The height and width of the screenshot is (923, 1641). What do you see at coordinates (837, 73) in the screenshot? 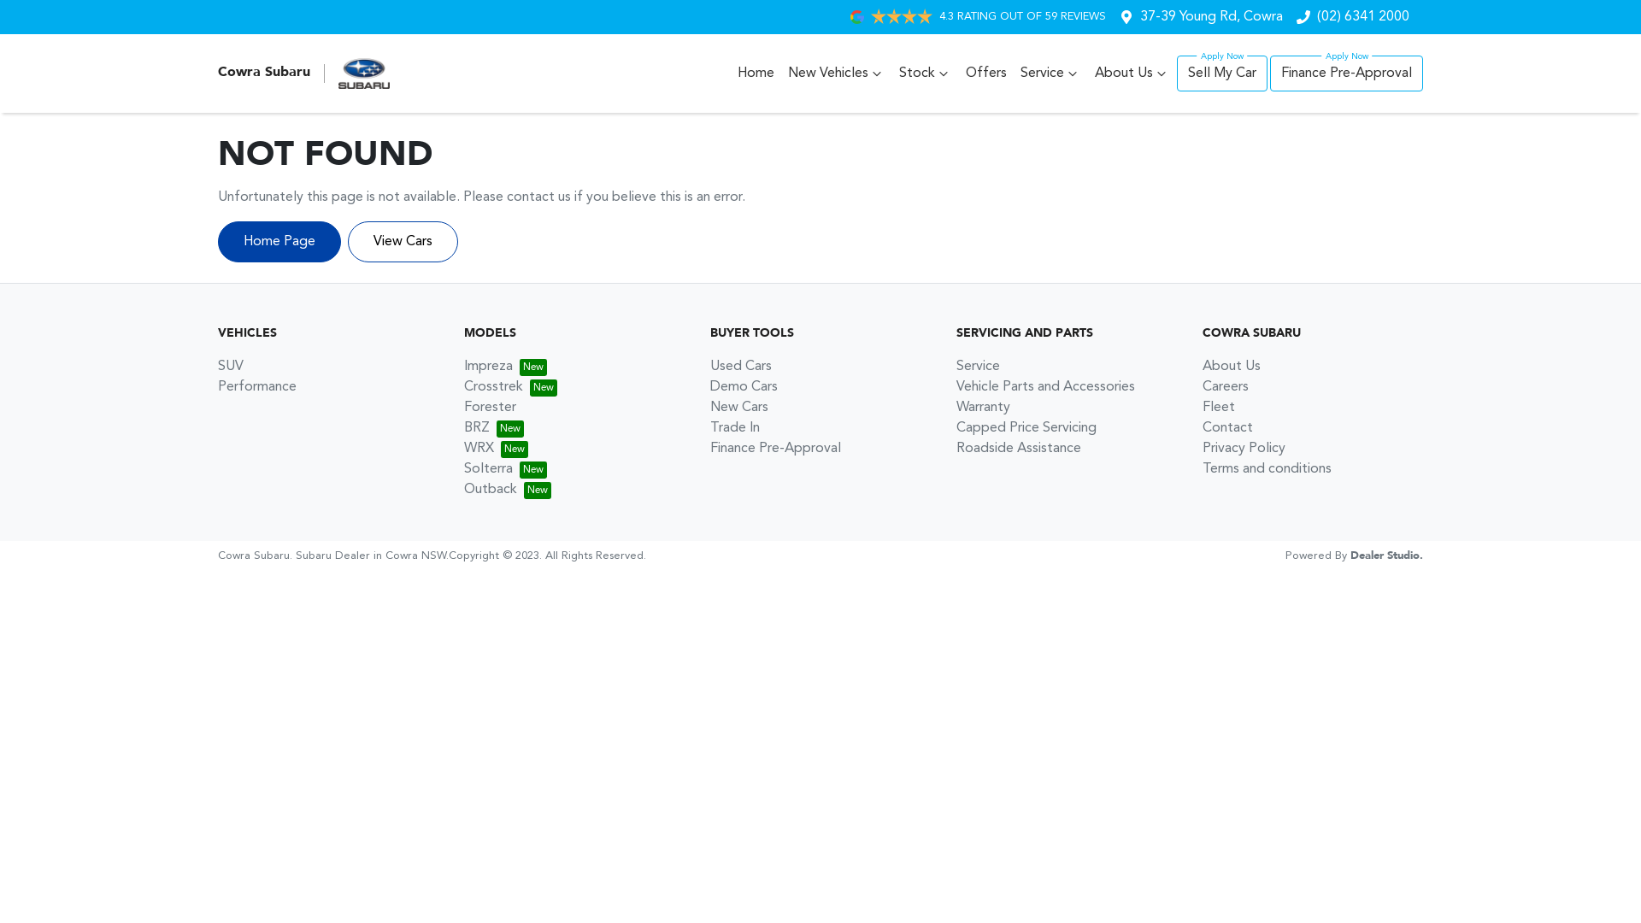
I see `New Vehicles` at bounding box center [837, 73].